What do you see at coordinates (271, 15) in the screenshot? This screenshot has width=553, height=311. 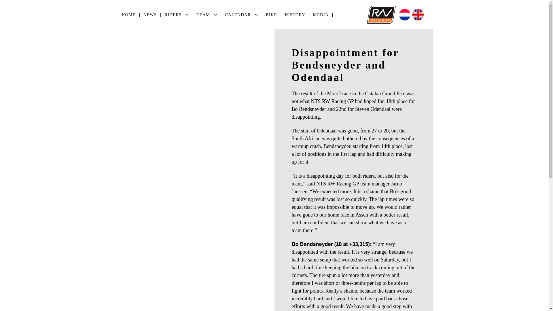 I see `BIKE` at bounding box center [271, 15].